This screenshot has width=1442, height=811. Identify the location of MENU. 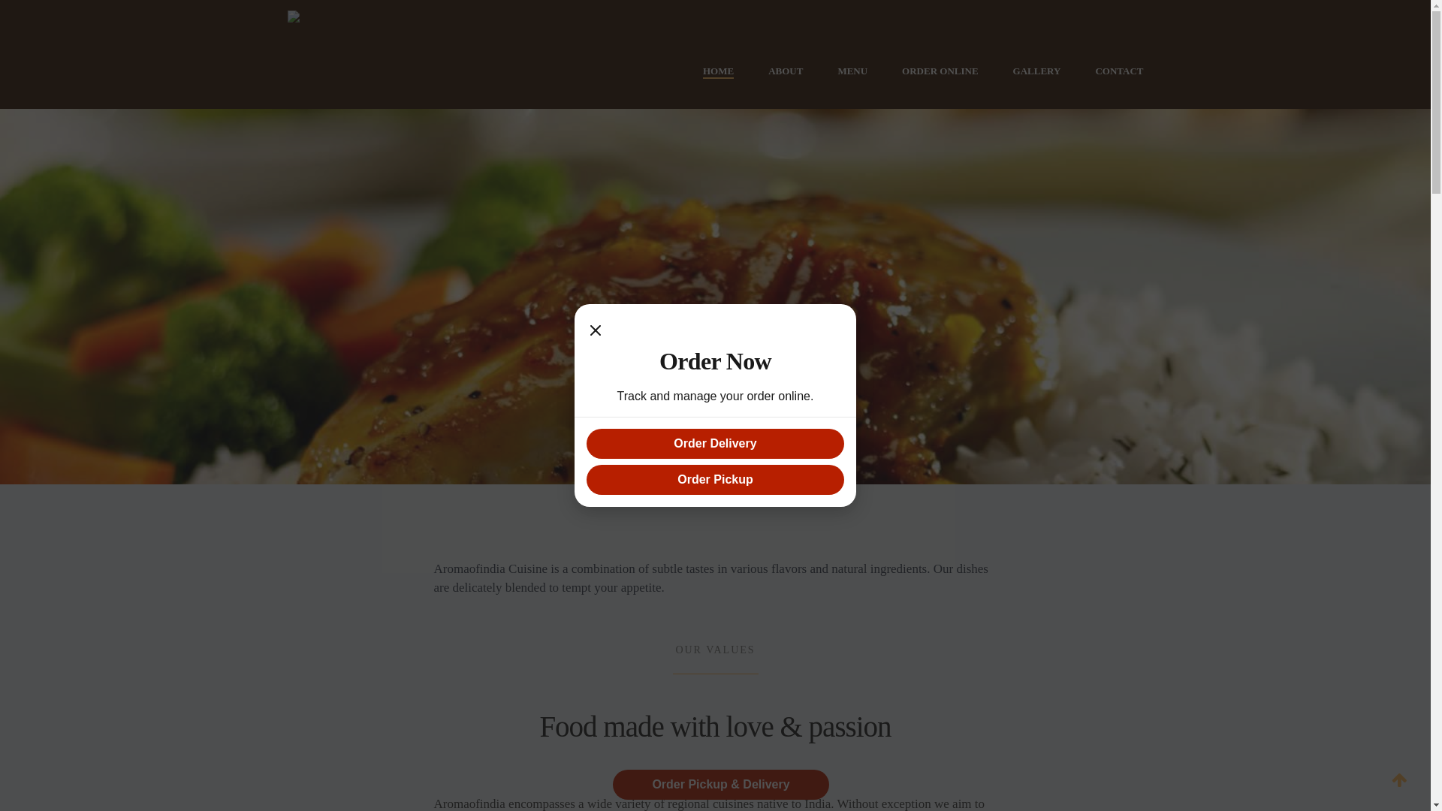
(852, 71).